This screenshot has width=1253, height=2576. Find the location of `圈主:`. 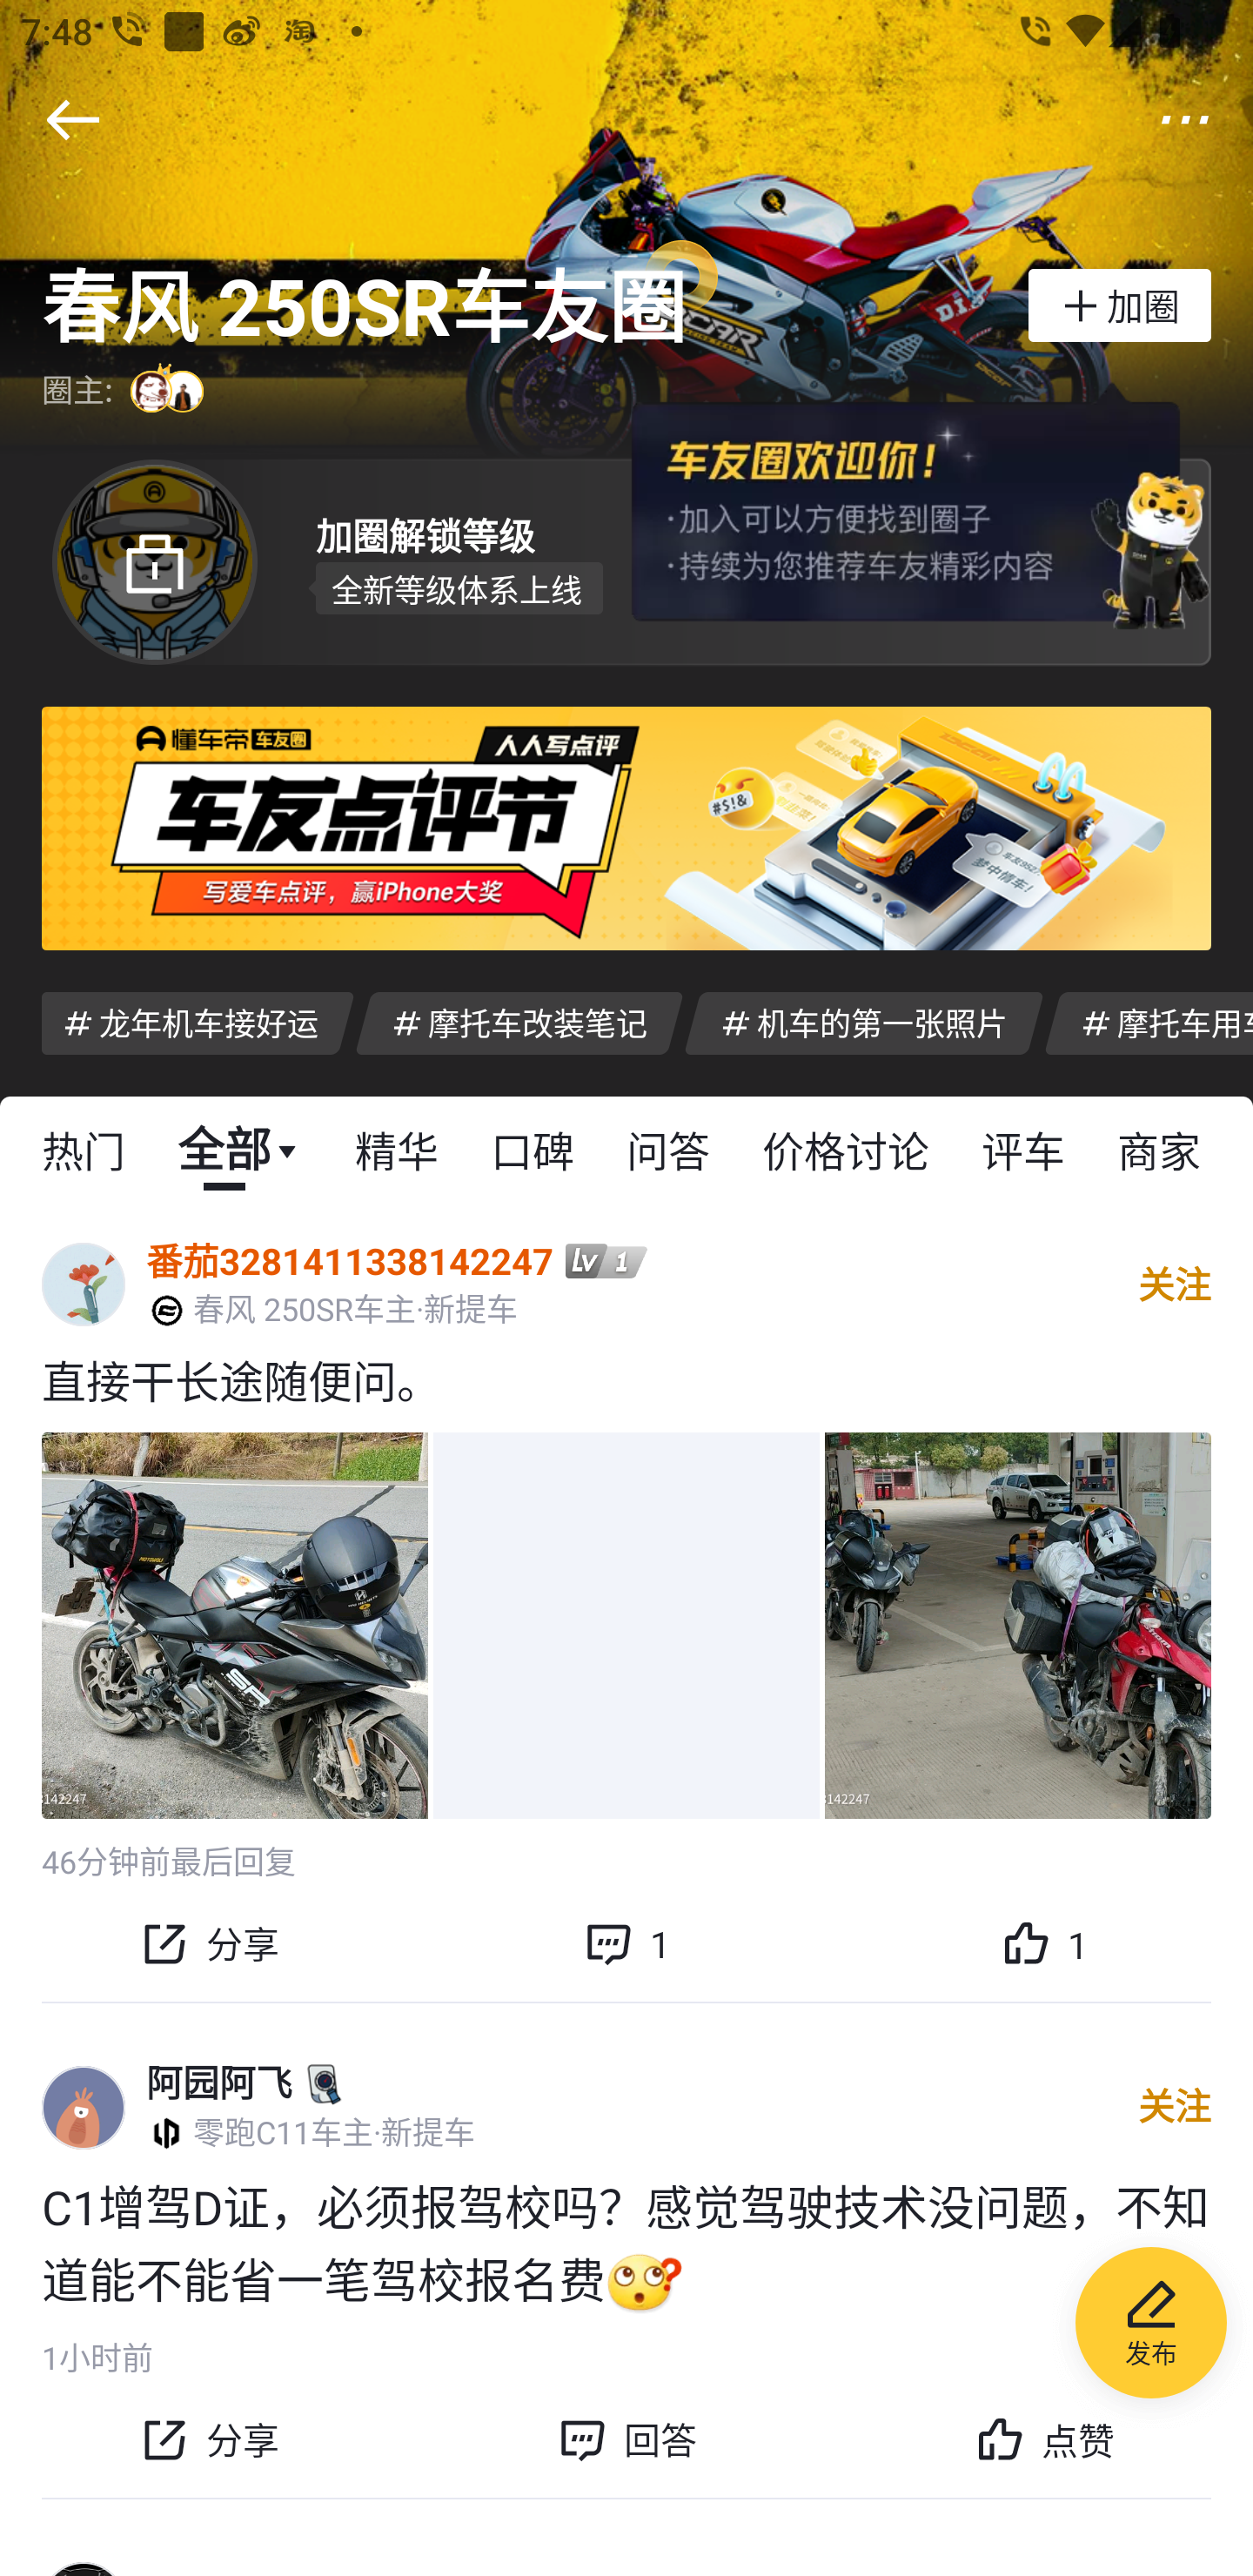

圈主: is located at coordinates (126, 392).